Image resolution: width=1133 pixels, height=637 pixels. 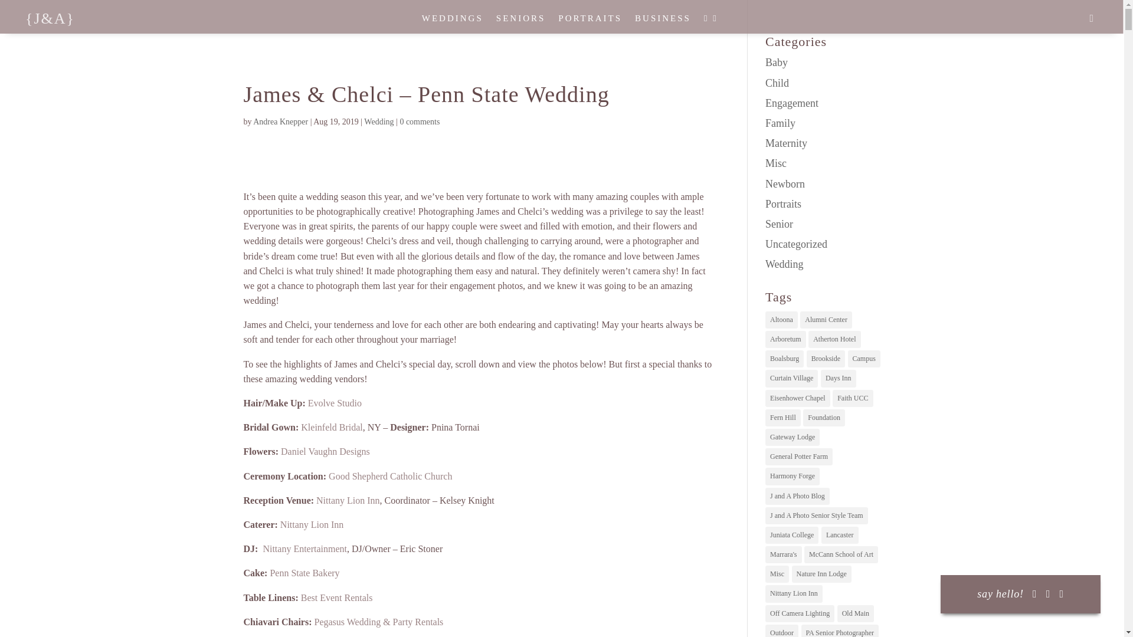 I want to click on SENIORS, so click(x=520, y=21).